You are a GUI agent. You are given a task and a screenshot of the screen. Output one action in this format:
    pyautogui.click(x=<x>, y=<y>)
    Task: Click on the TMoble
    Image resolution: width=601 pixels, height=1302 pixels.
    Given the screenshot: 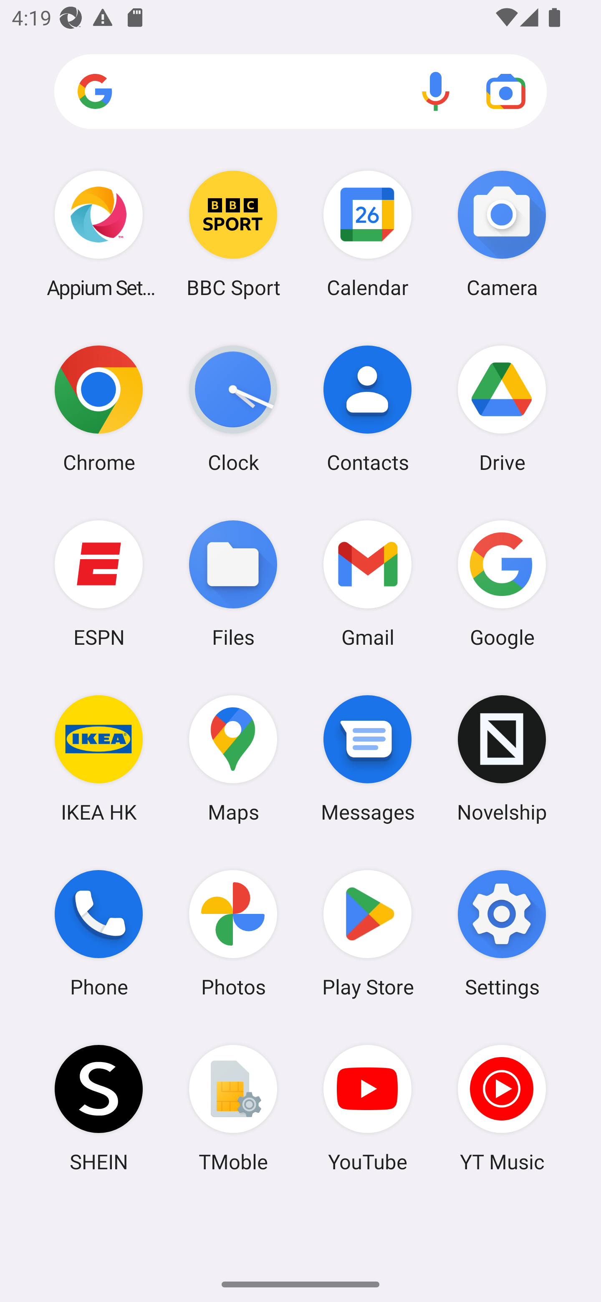 What is the action you would take?
    pyautogui.click(x=233, y=1108)
    